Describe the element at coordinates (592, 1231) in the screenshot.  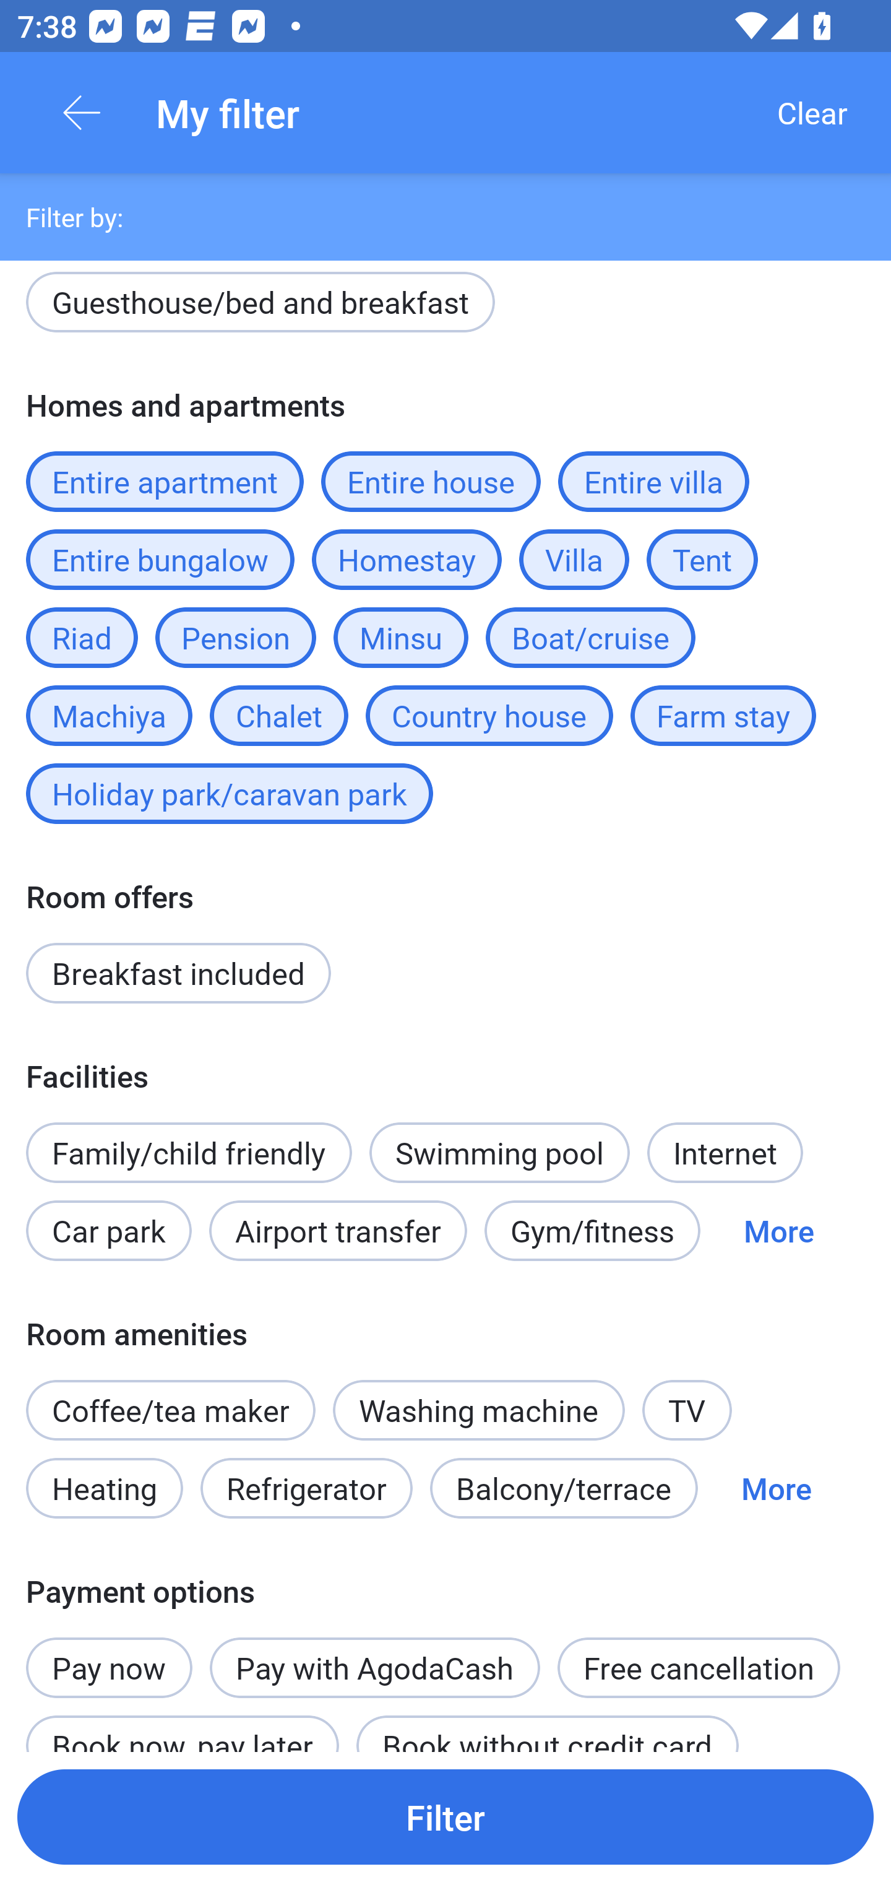
I see `Gym/fitness` at that location.